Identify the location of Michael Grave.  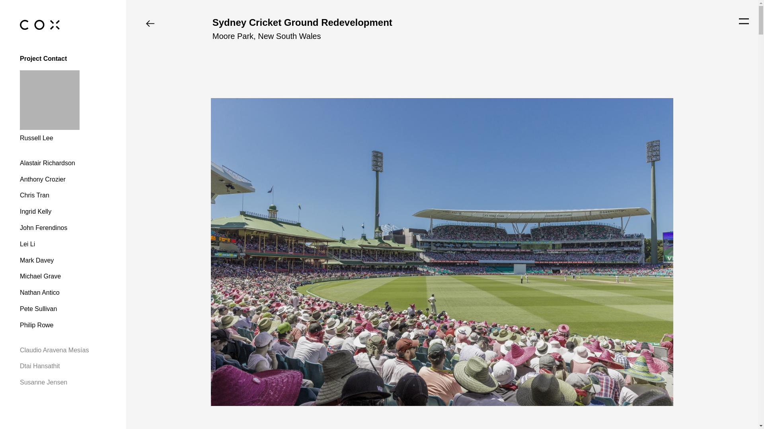
(63, 276).